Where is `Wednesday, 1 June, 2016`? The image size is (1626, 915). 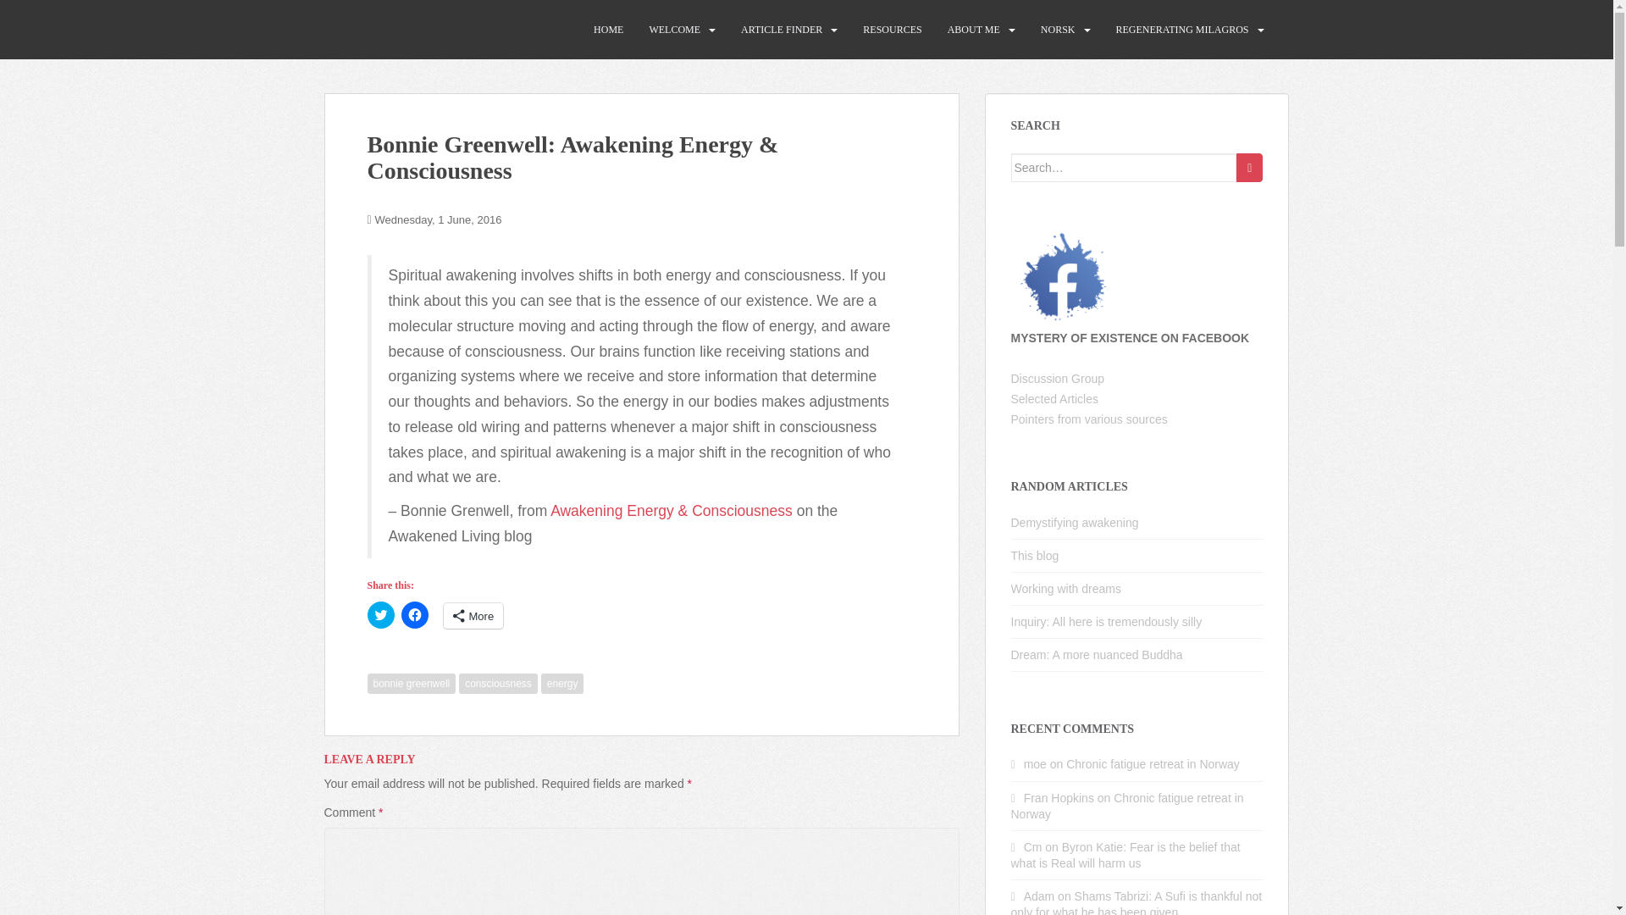
Wednesday, 1 June, 2016 is located at coordinates (439, 219).